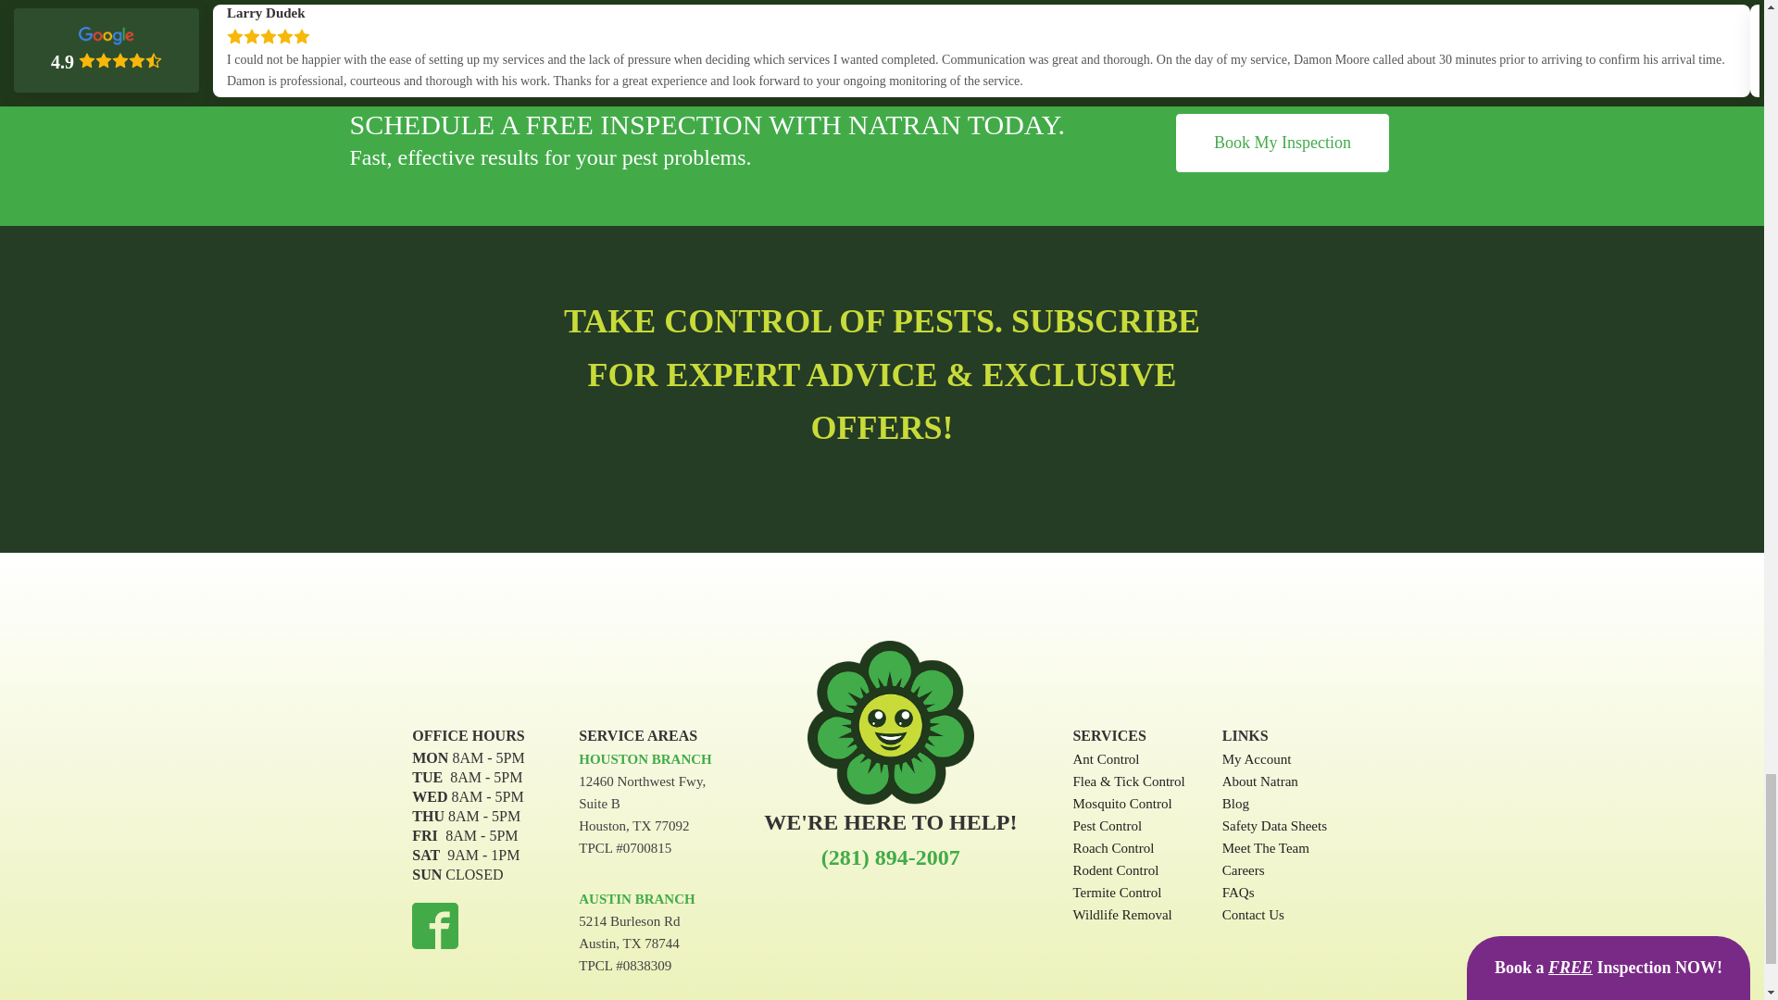 The height and width of the screenshot is (1000, 1778). Describe the element at coordinates (637, 898) in the screenshot. I see `AUSTIN BRANCH` at that location.